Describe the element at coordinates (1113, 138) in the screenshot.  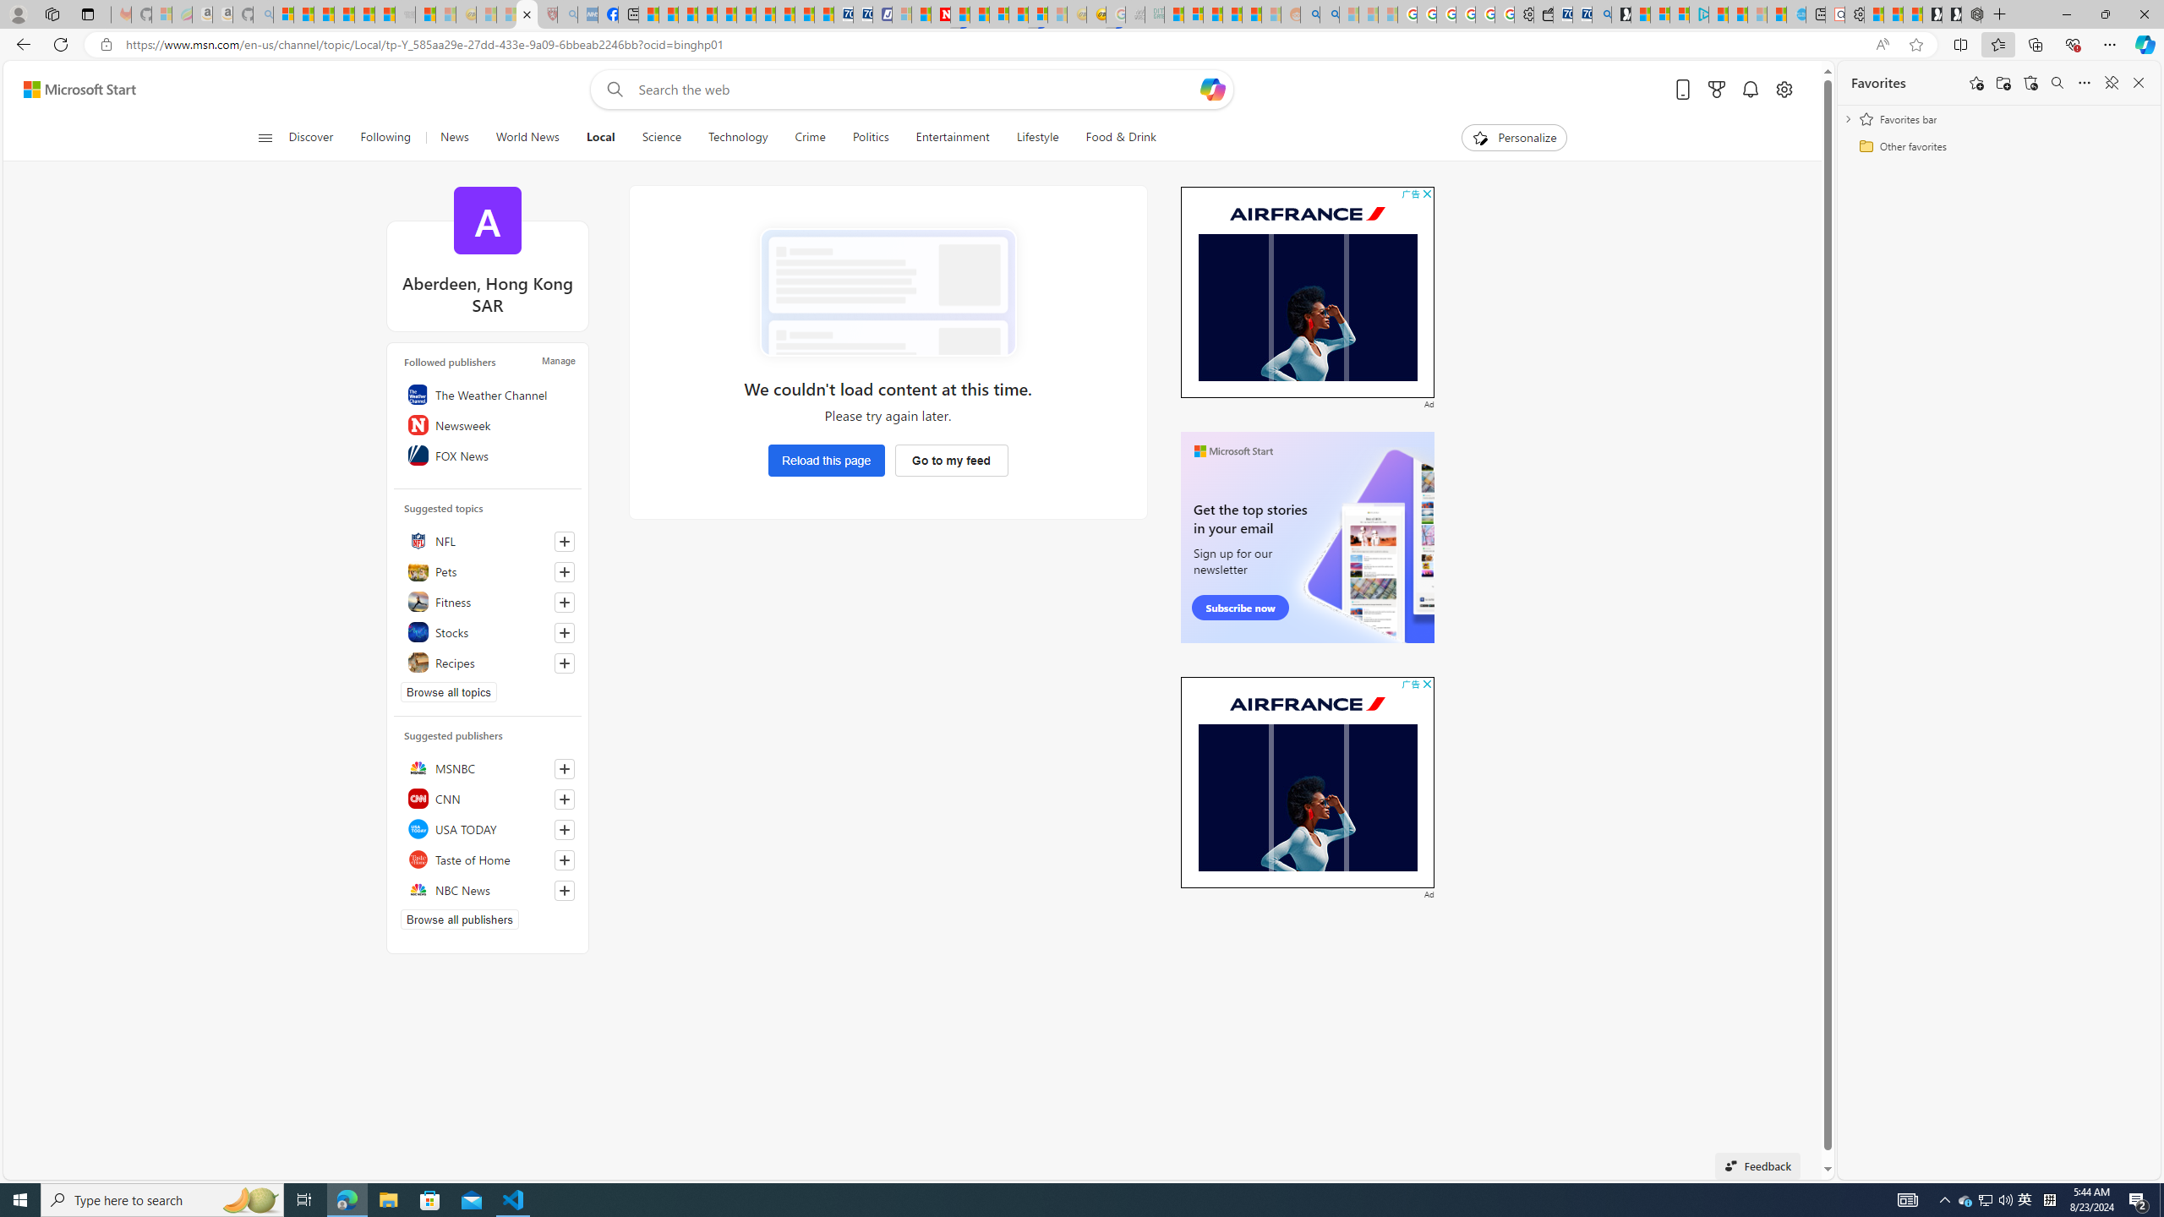
I see `Food & Drink` at that location.